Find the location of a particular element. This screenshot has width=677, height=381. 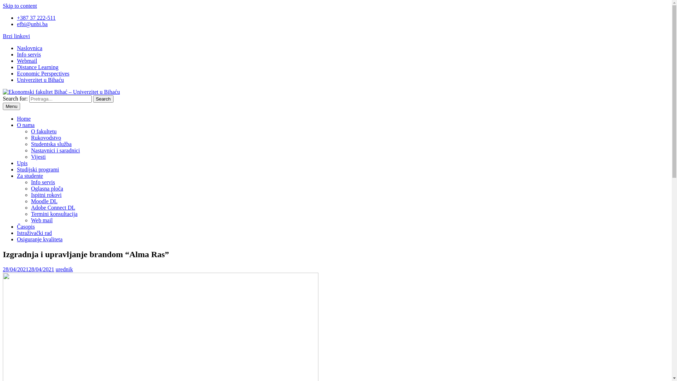

Web mail is located at coordinates (42, 220).